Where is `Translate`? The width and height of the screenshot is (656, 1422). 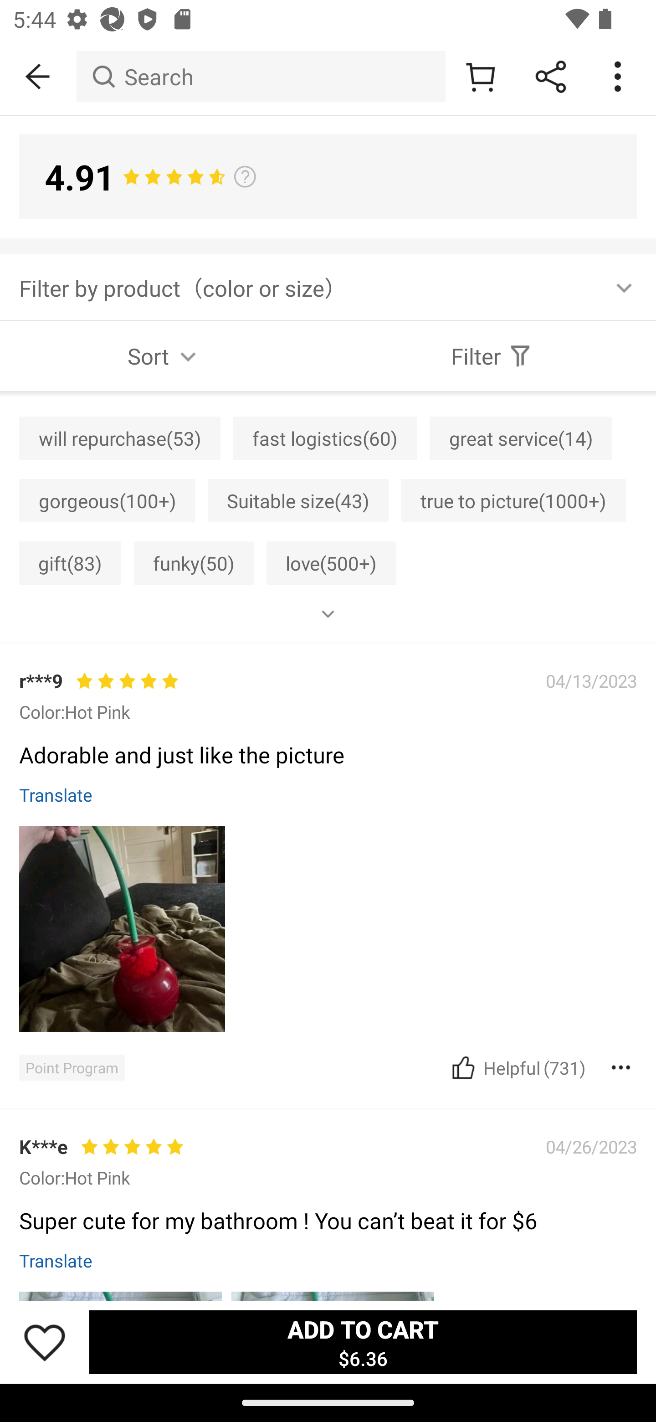 Translate is located at coordinates (56, 794).